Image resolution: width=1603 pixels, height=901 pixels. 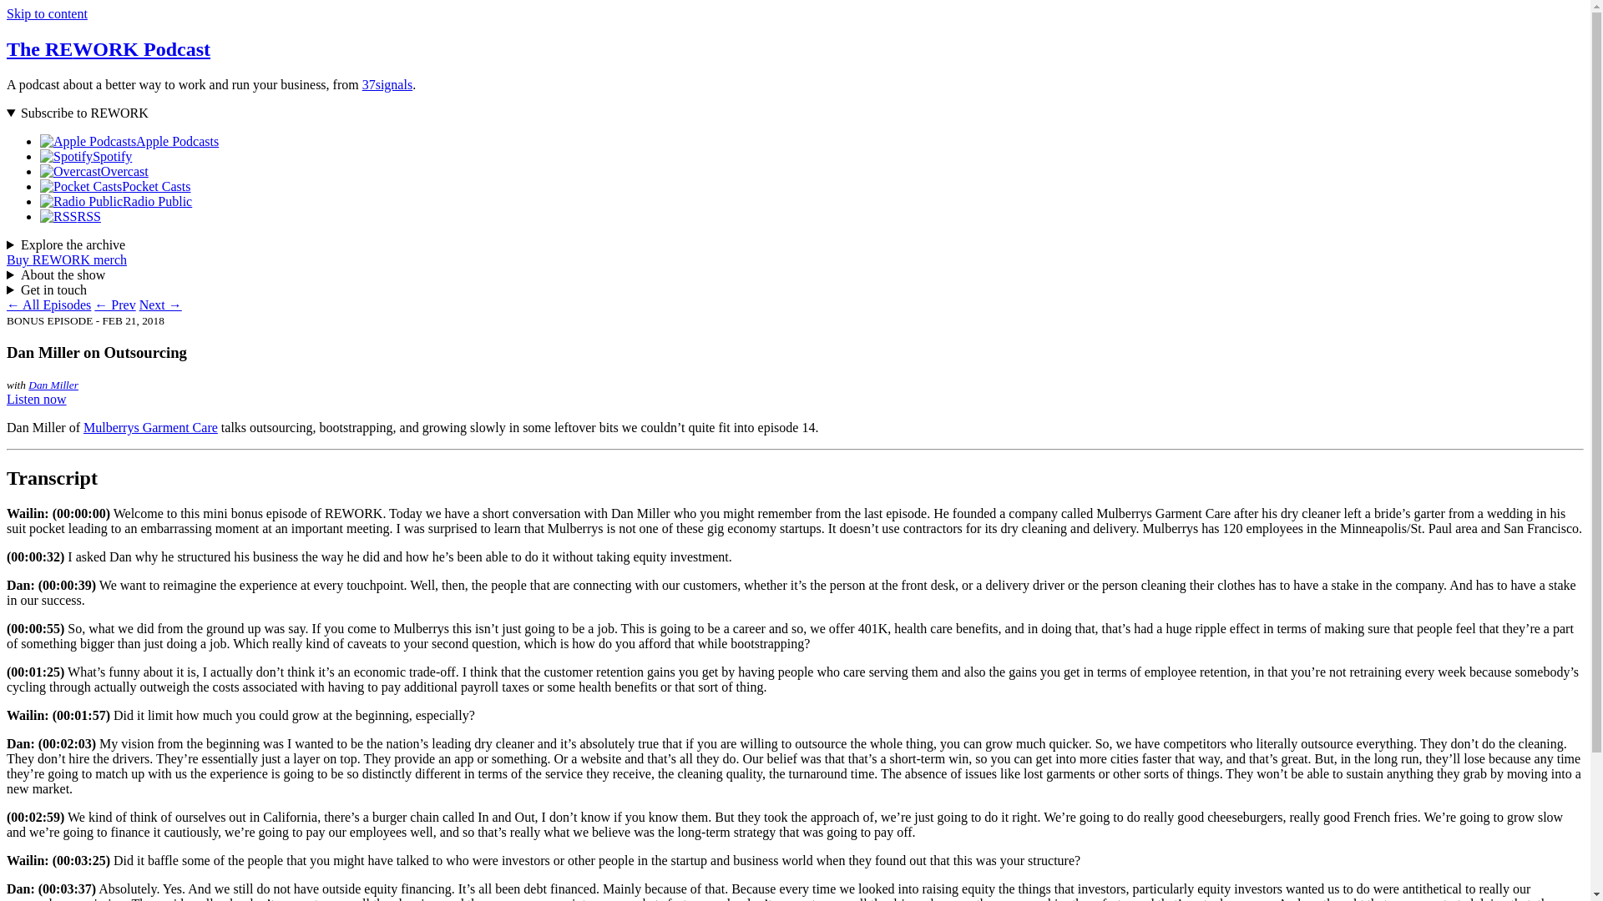 What do you see at coordinates (85, 156) in the screenshot?
I see `Spotify` at bounding box center [85, 156].